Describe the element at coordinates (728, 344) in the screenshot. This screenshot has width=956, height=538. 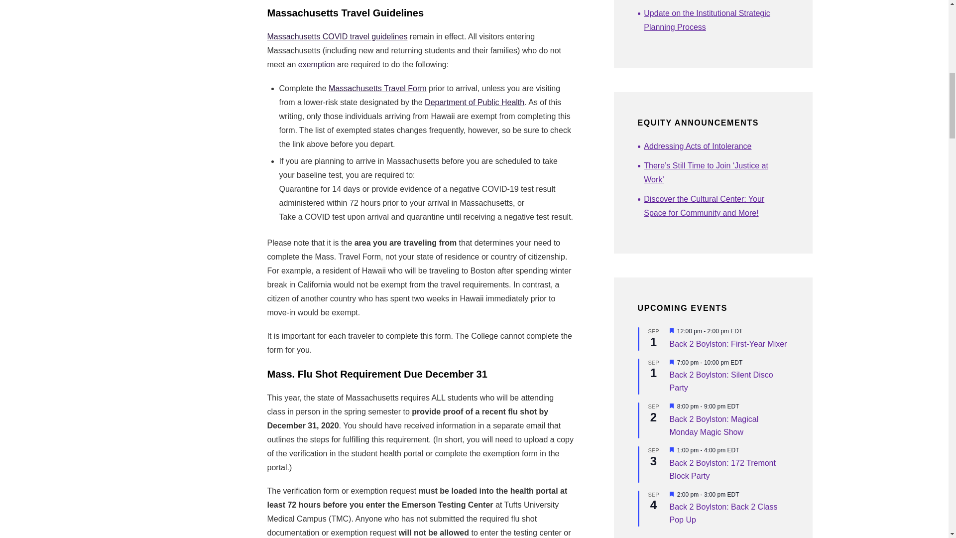
I see `Back 2 Boylston: First-Year Mixer` at that location.